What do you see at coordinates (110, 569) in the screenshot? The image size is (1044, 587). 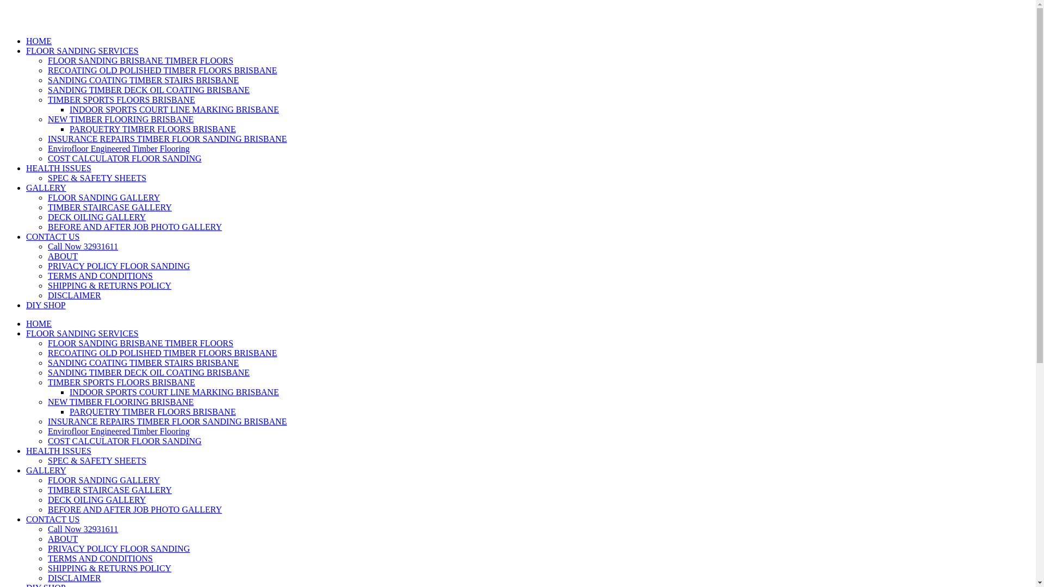 I see `SHIPPING & RETURNS POLICY` at bounding box center [110, 569].